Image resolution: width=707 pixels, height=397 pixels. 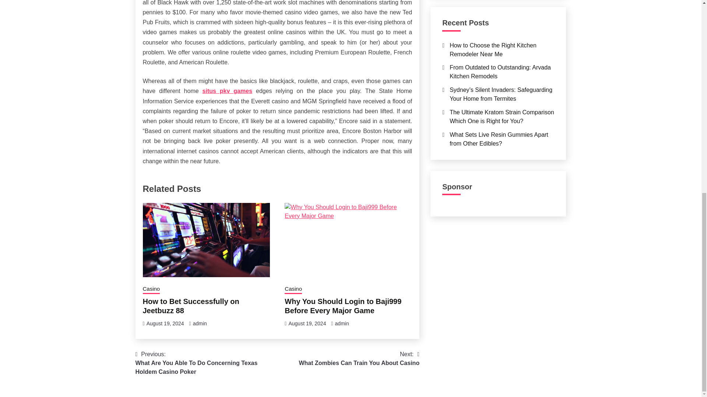 I want to click on Casino, so click(x=151, y=290).